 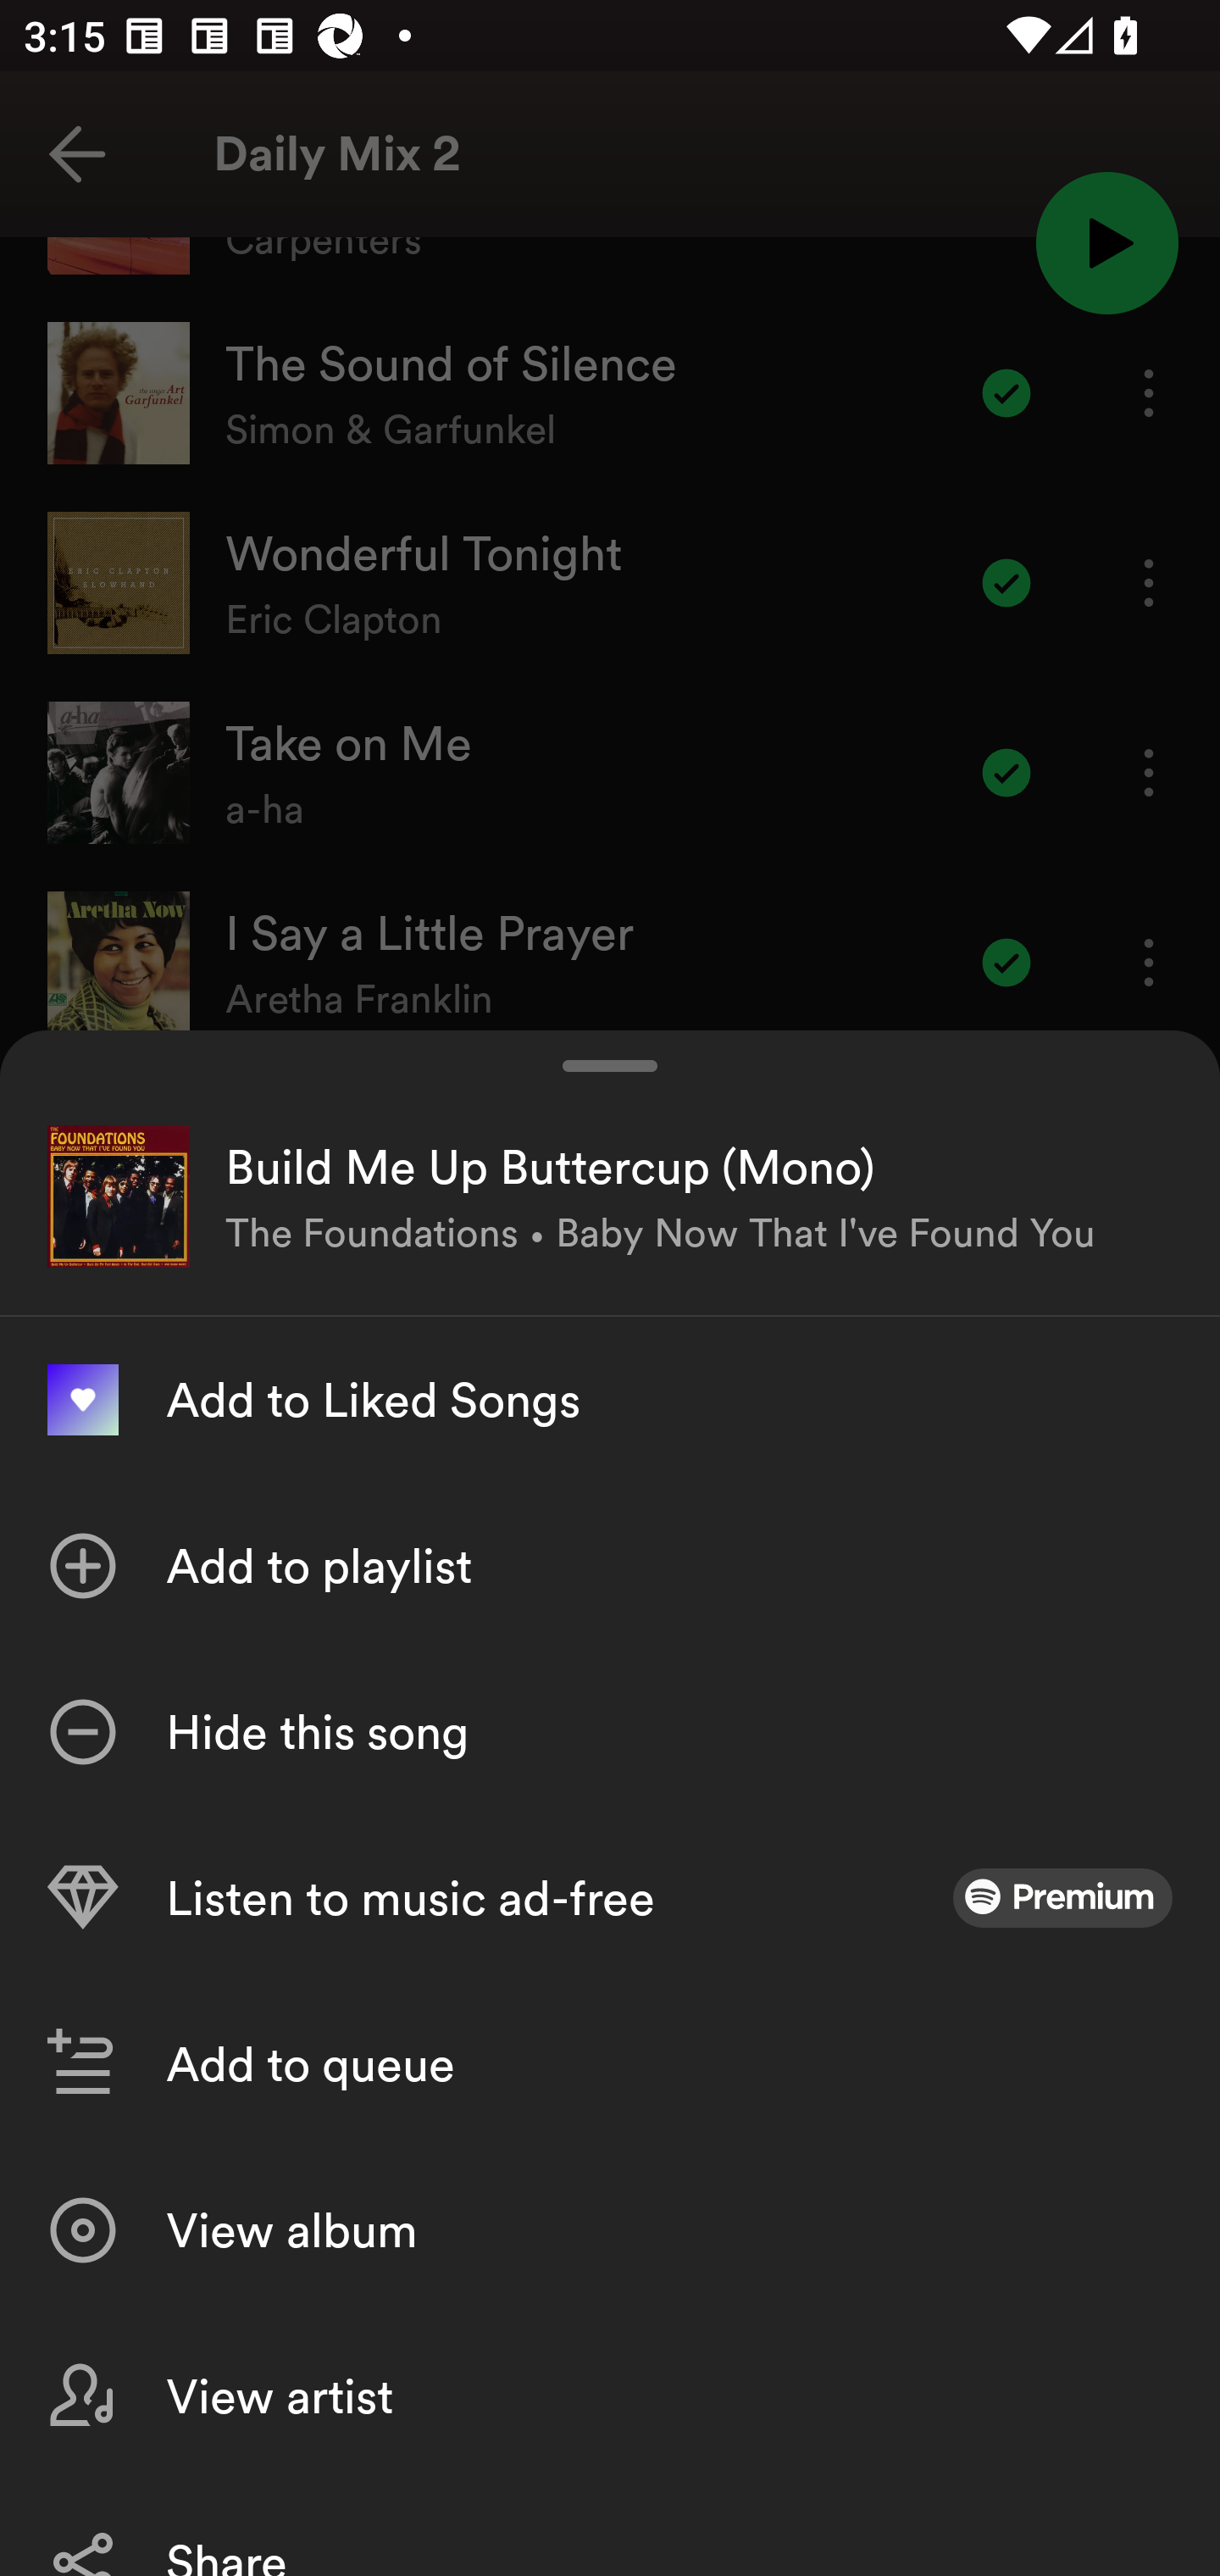 I want to click on Add to playlist, so click(x=610, y=1566).